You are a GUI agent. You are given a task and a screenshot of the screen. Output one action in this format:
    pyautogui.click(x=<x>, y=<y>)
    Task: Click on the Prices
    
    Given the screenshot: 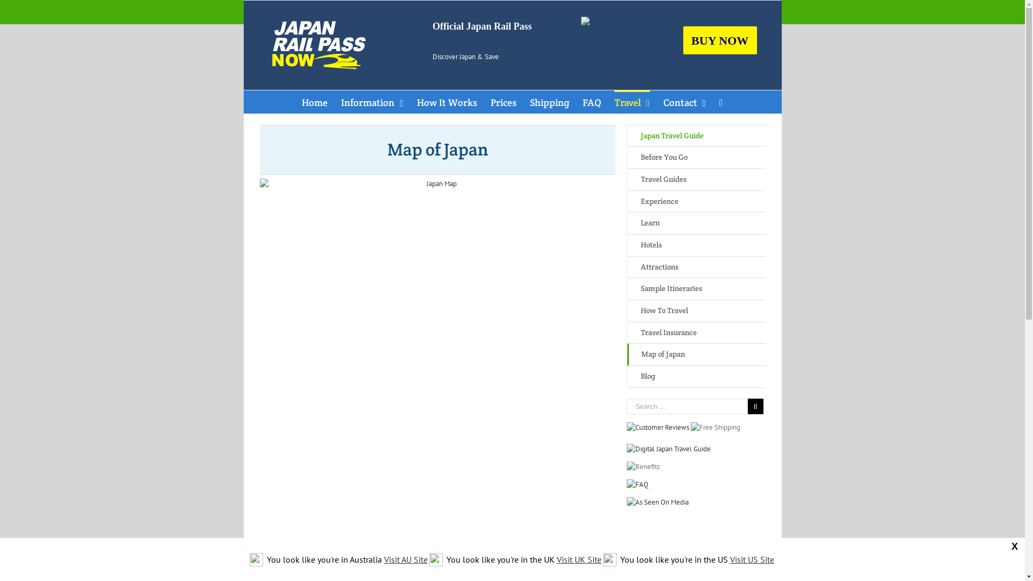 What is the action you would take?
    pyautogui.click(x=504, y=102)
    